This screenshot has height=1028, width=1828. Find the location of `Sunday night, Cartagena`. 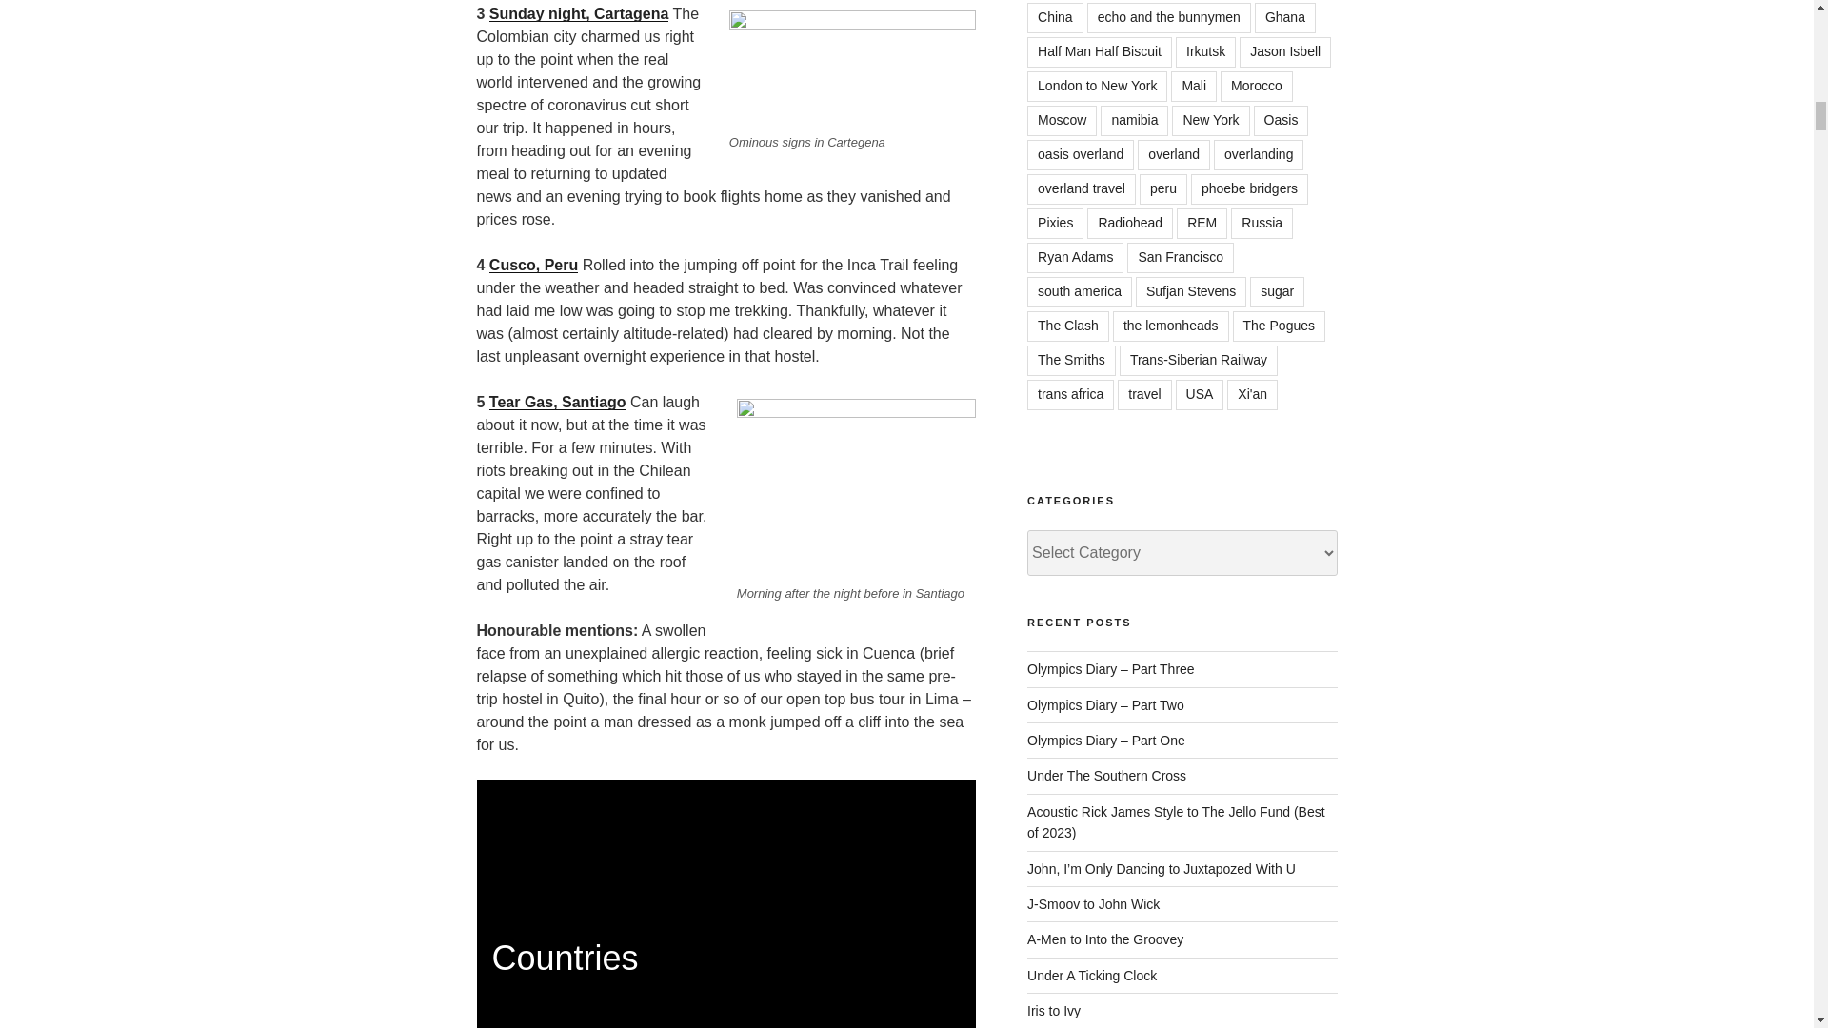

Sunday night, Cartagena is located at coordinates (579, 13).